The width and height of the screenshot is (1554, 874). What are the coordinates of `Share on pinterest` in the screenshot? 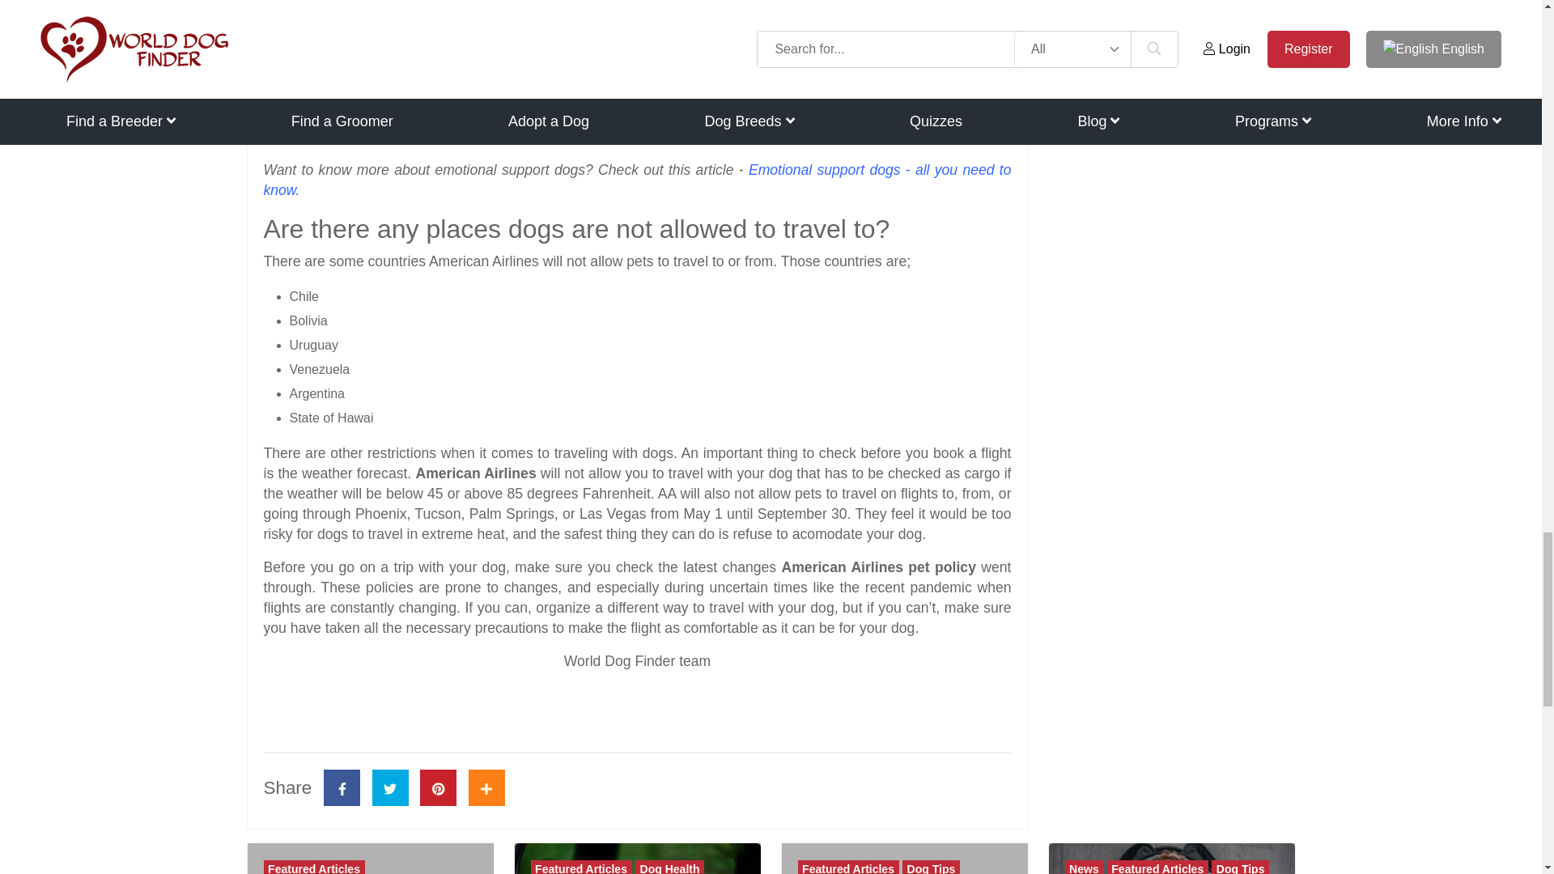 It's located at (438, 787).